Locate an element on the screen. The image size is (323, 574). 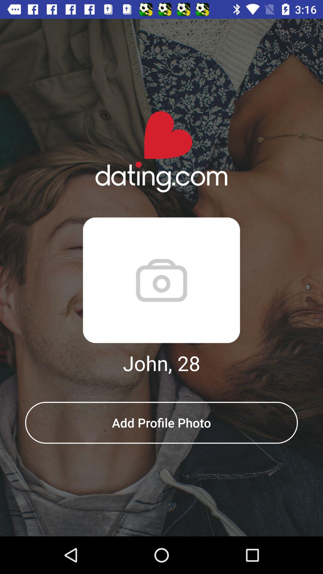
go to camera is located at coordinates (161, 280).